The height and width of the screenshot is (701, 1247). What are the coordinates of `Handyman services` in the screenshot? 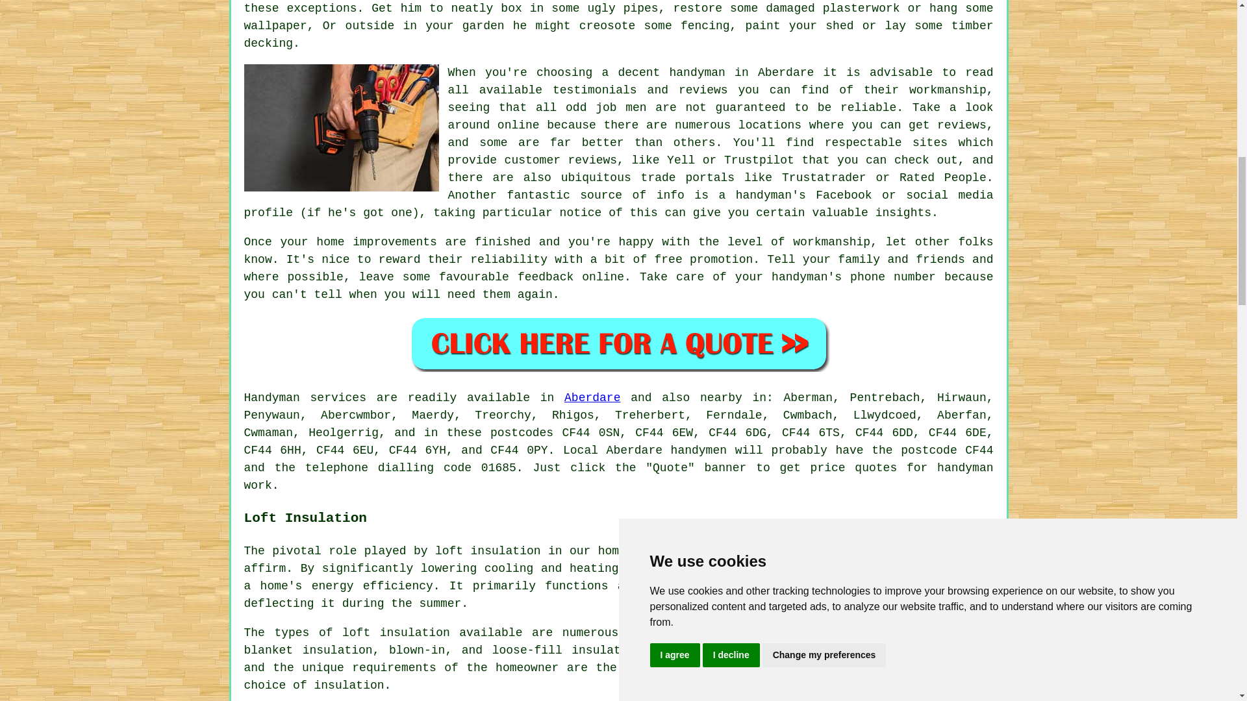 It's located at (305, 397).